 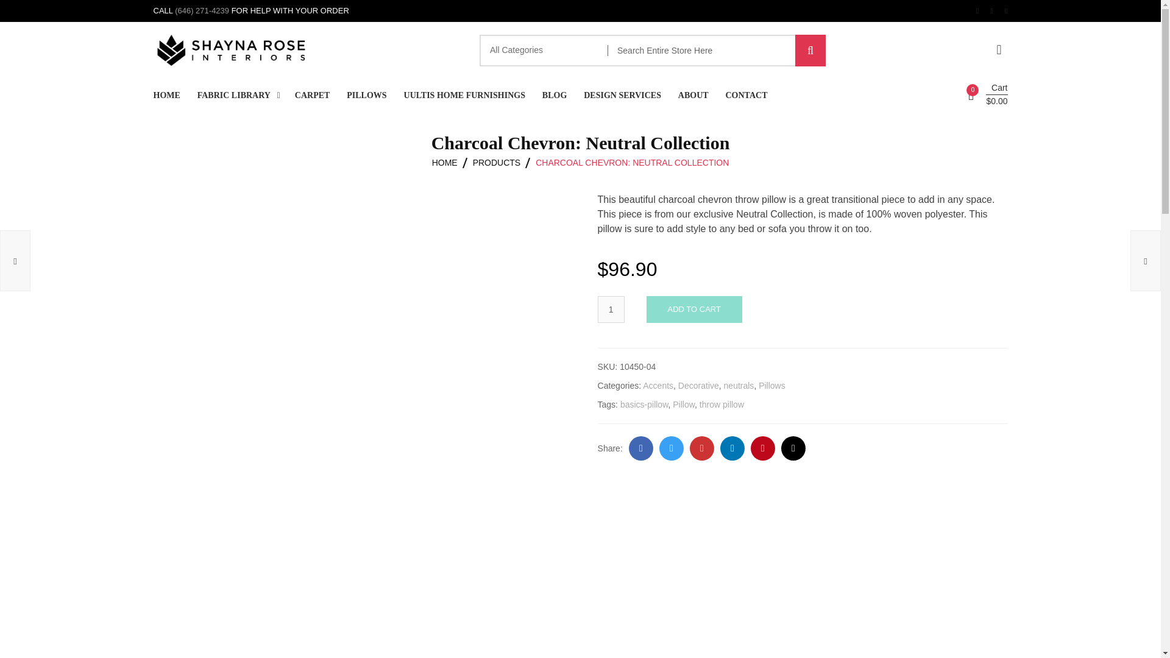 I want to click on ABOUT, so click(x=693, y=94).